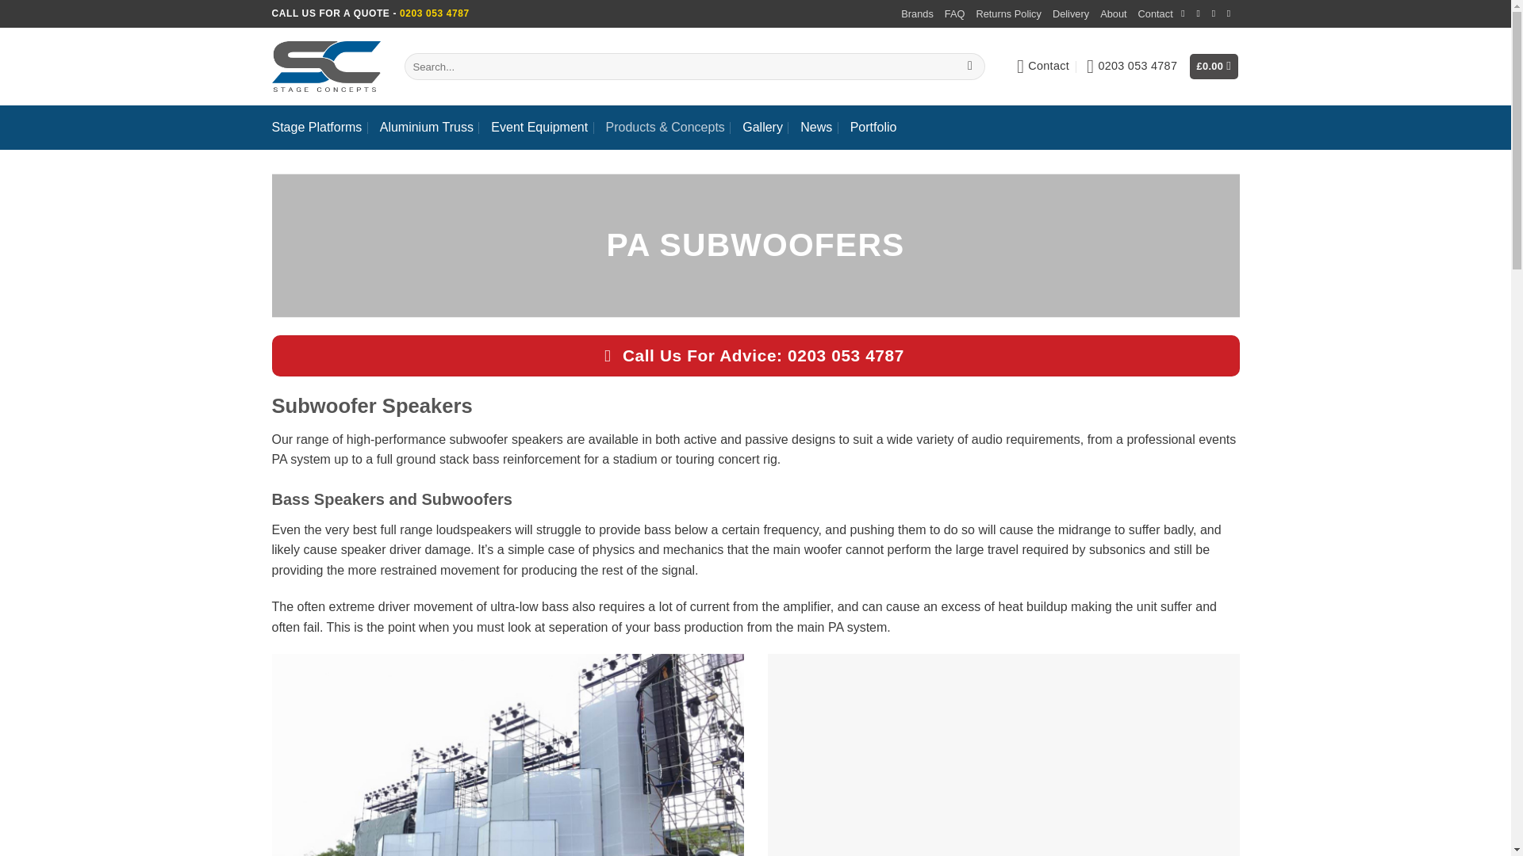  I want to click on Brands, so click(917, 14).